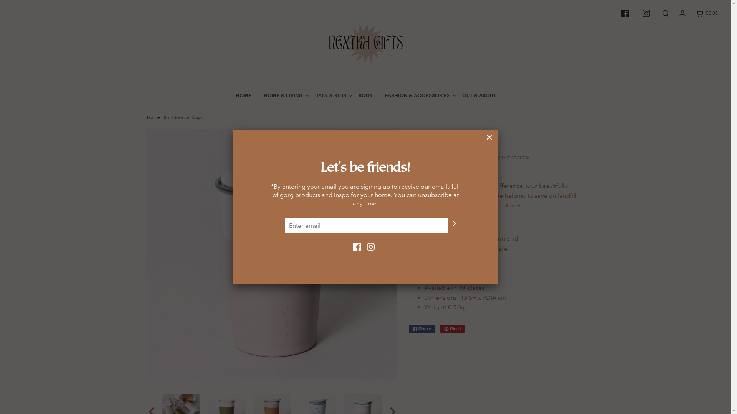 The image size is (737, 414). What do you see at coordinates (621, 15) in the screenshot?
I see `Facebook icon` at bounding box center [621, 15].